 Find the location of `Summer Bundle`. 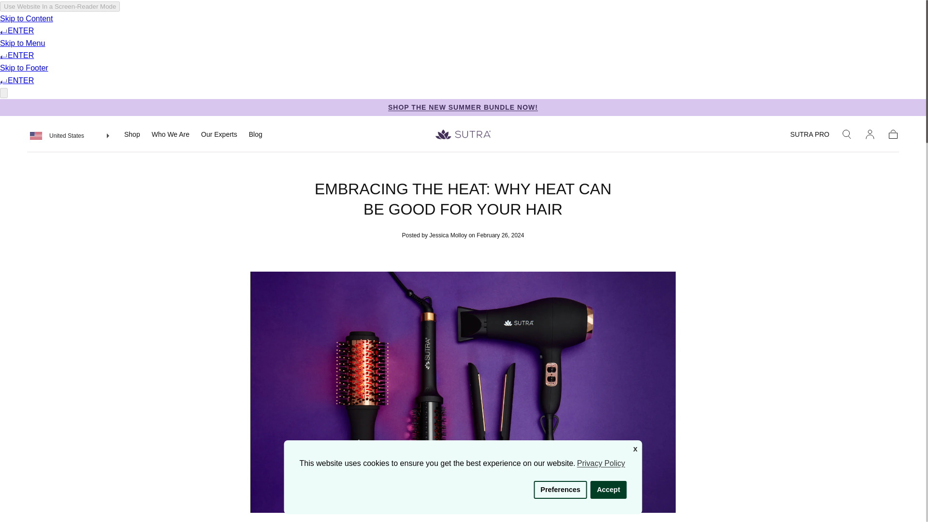

Summer Bundle is located at coordinates (463, 107).